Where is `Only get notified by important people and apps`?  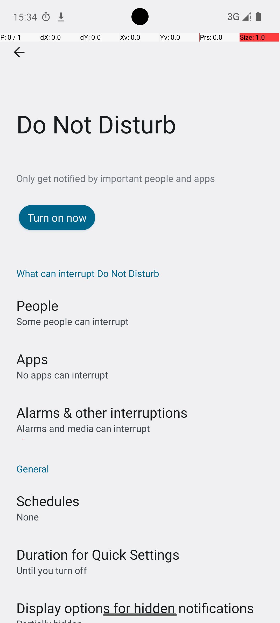 Only get notified by important people and apps is located at coordinates (148, 178).